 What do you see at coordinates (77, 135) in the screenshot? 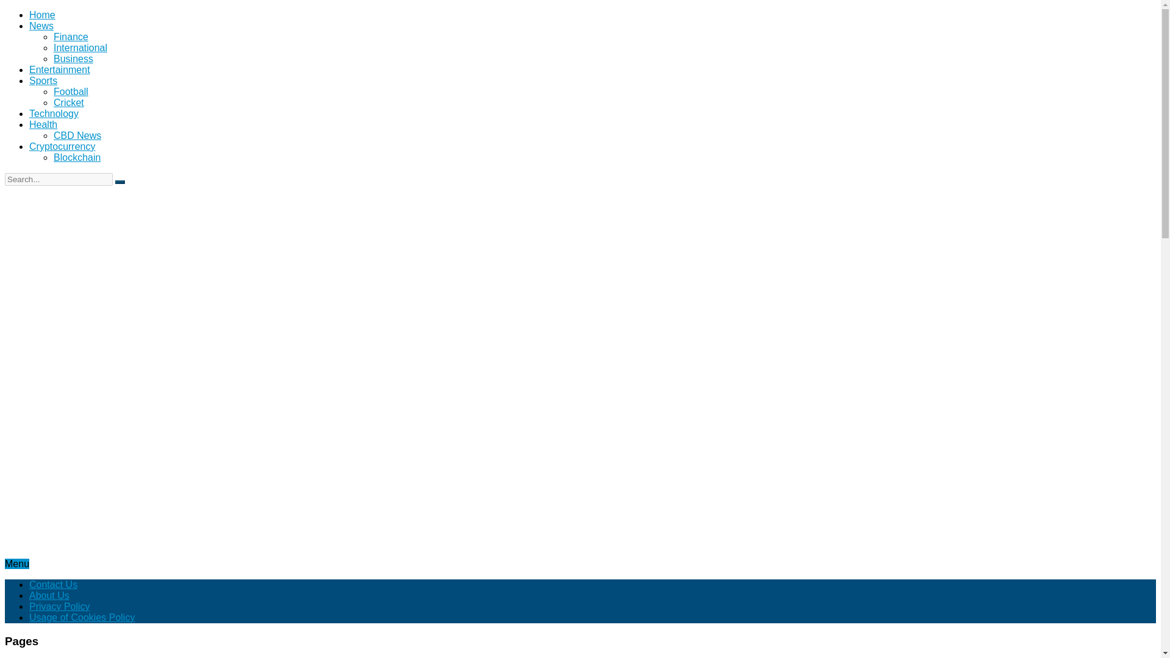
I see `CBD News` at bounding box center [77, 135].